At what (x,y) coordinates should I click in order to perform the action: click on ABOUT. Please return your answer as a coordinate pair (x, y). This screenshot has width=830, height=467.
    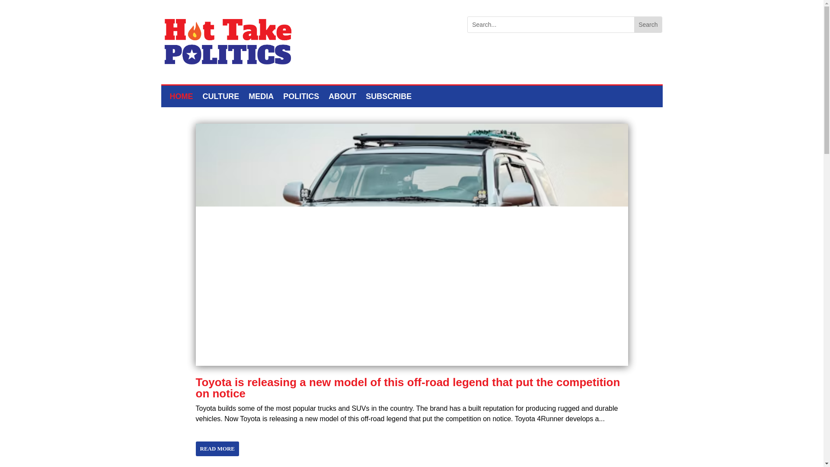
    Looking at the image, I should click on (342, 98).